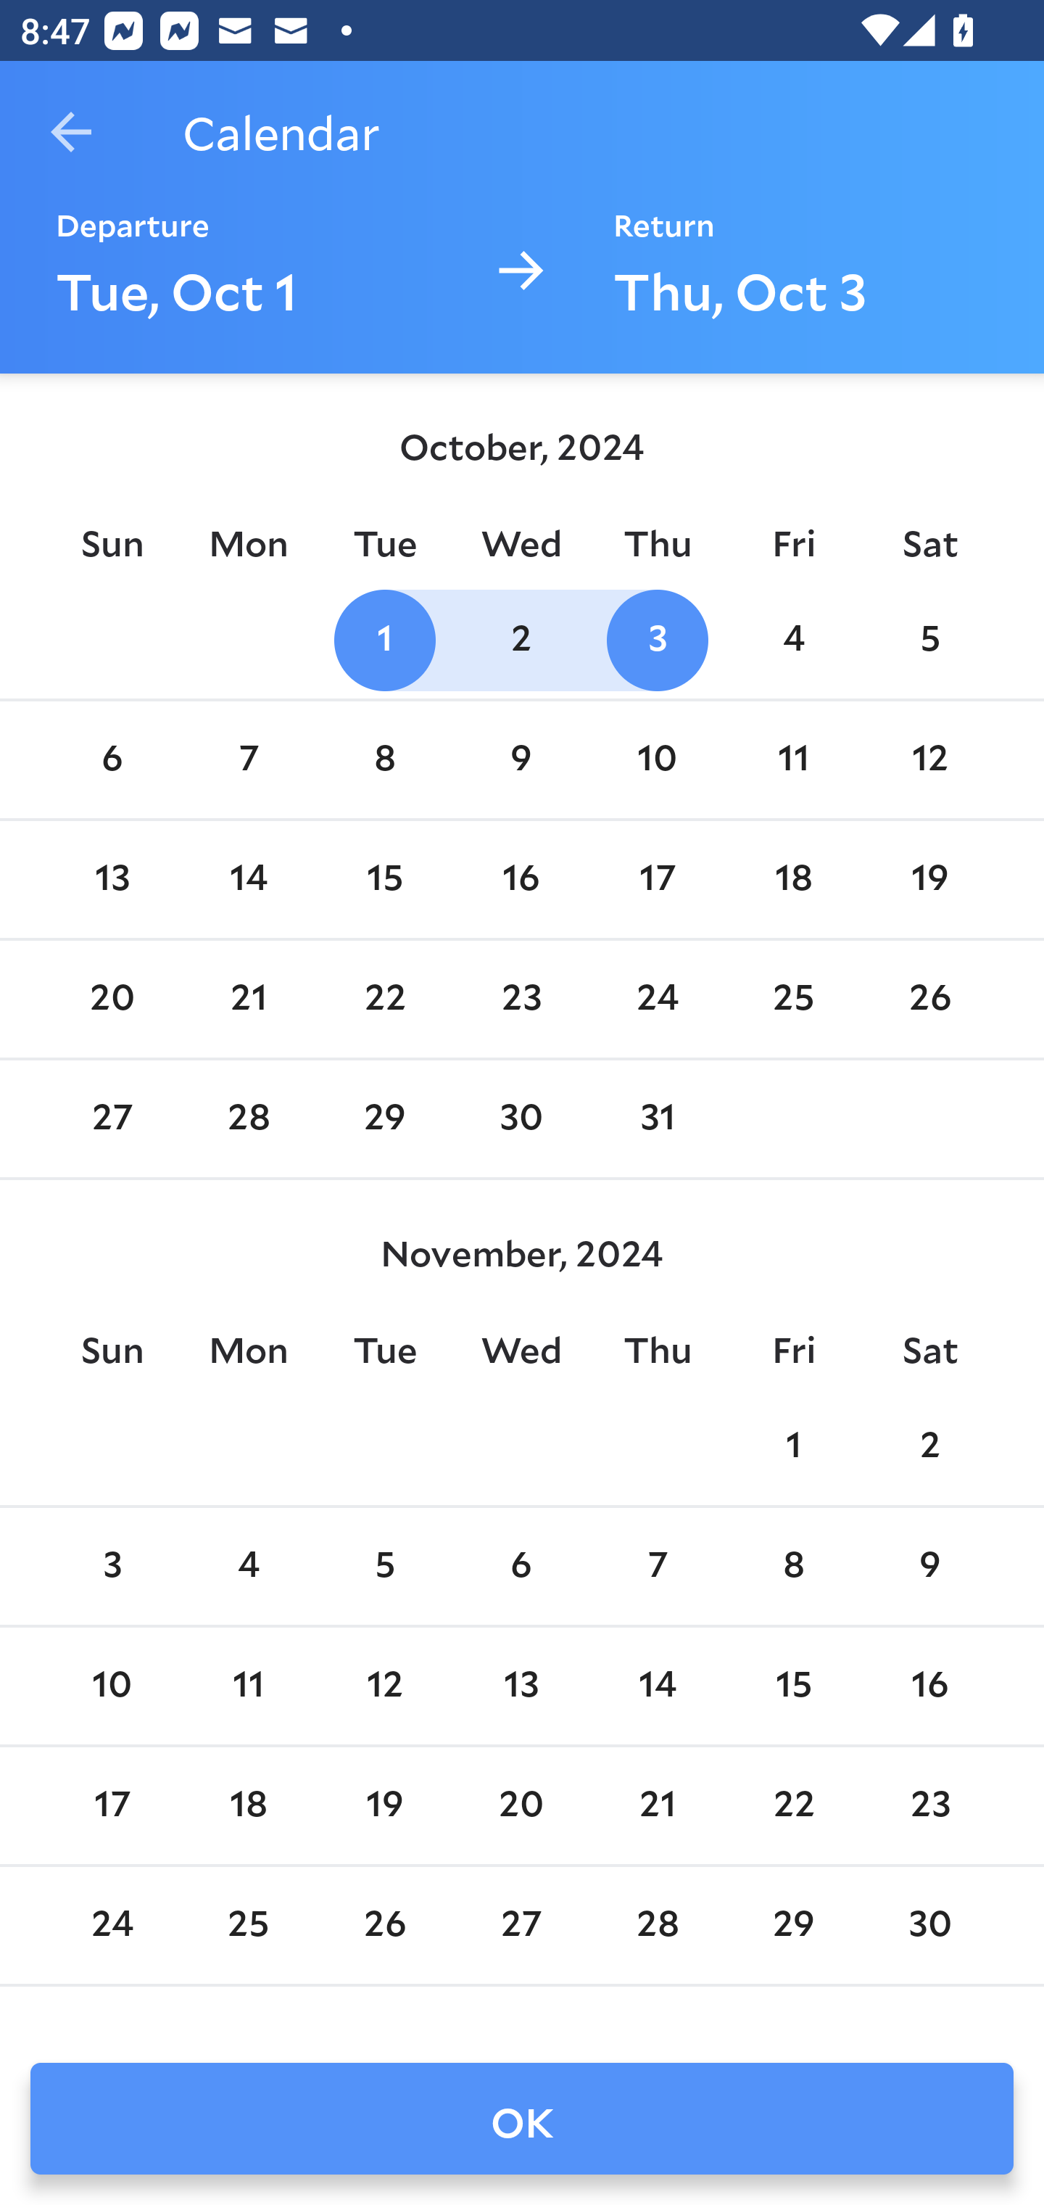 The height and width of the screenshot is (2205, 1044). I want to click on 25, so click(793, 999).